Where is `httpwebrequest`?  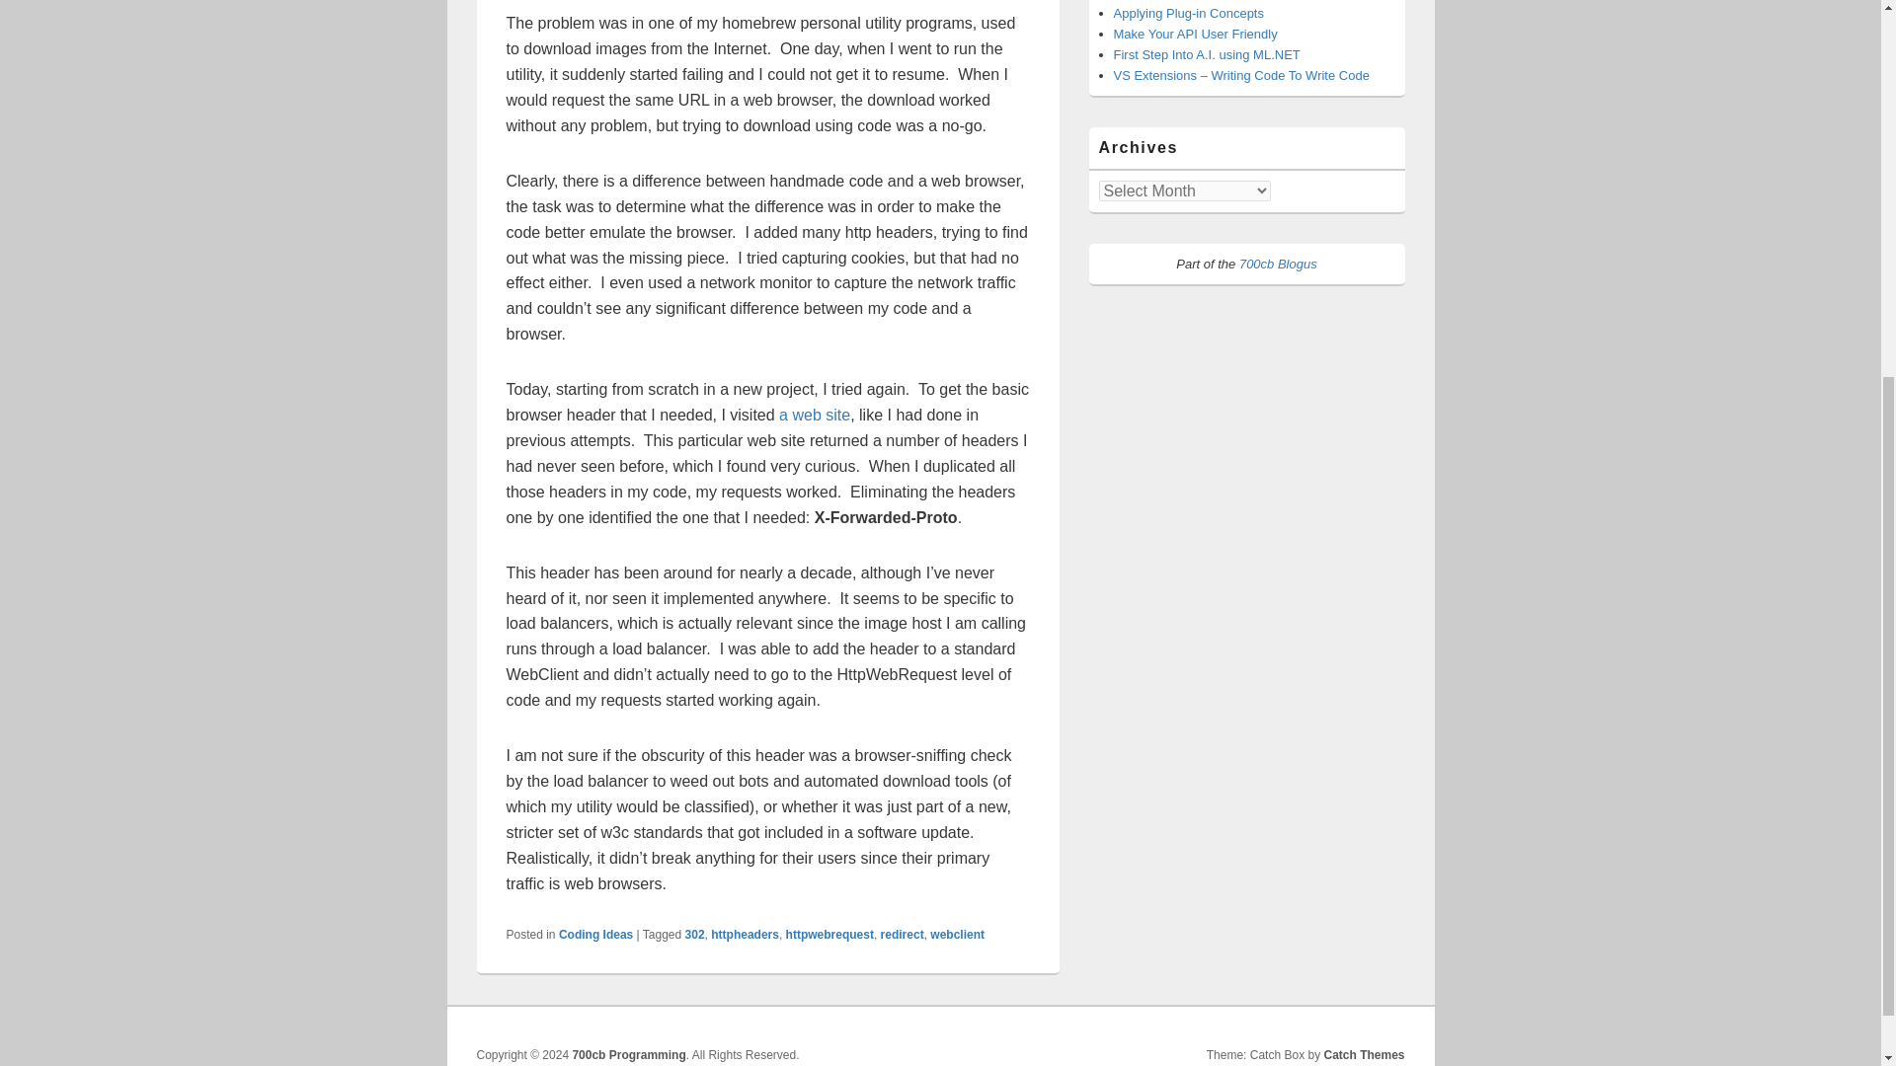 httpwebrequest is located at coordinates (829, 934).